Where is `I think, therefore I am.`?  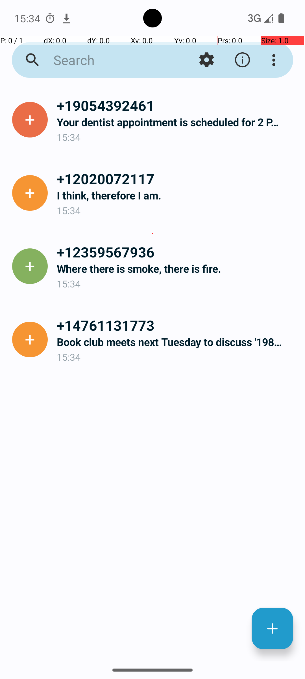
I think, therefore I am. is located at coordinates (176, 195).